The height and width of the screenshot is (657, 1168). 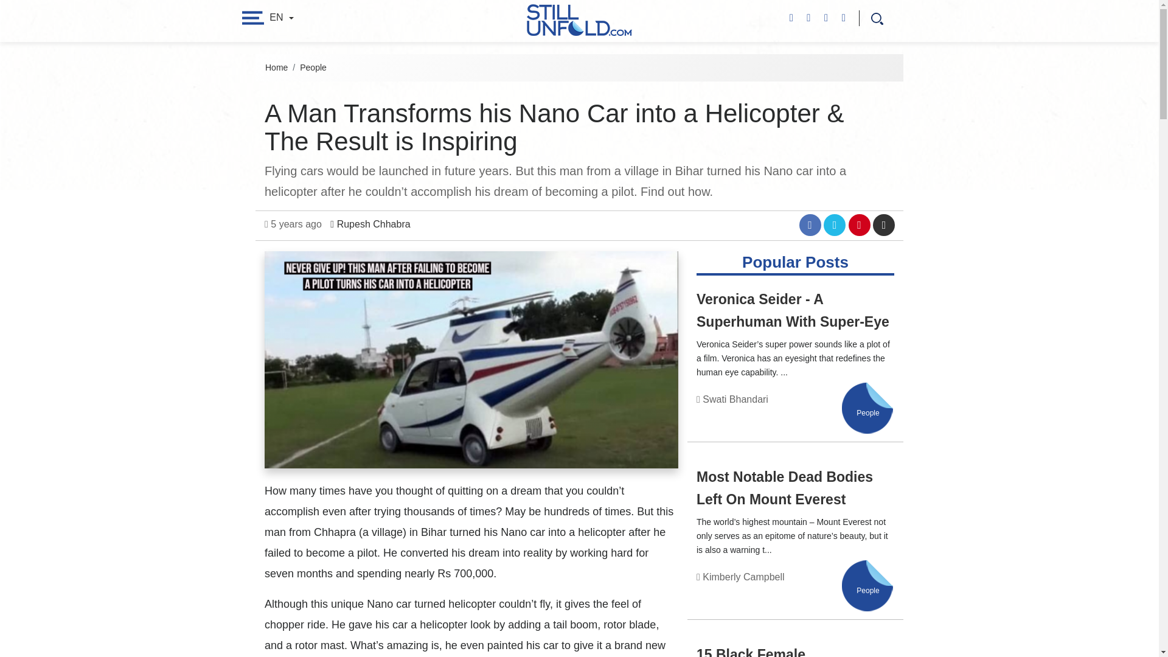 What do you see at coordinates (792, 310) in the screenshot?
I see `Veronica Seider - A Superhuman With Super-Eye` at bounding box center [792, 310].